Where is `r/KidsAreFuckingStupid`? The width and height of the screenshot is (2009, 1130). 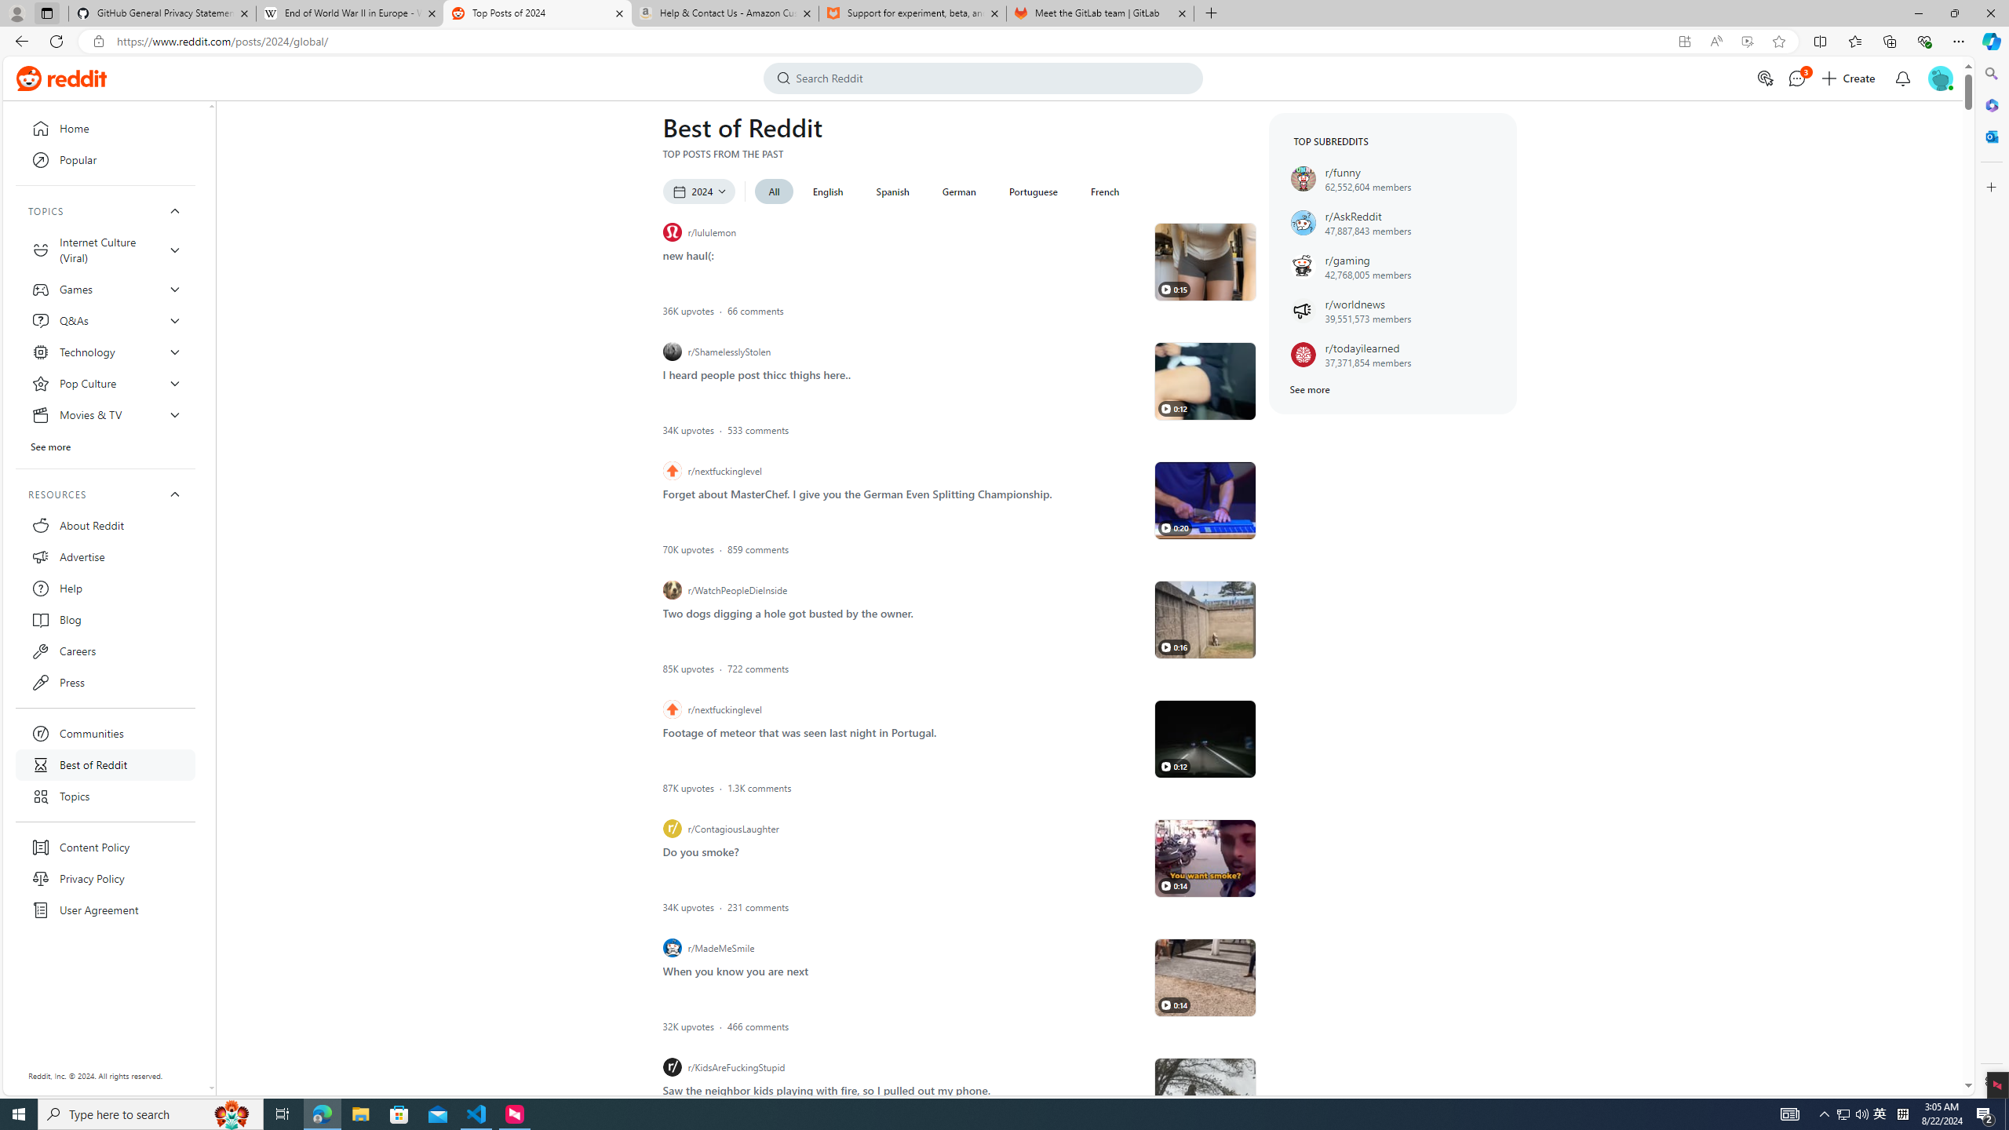 r/KidsAreFuckingStupid is located at coordinates (904, 1067).